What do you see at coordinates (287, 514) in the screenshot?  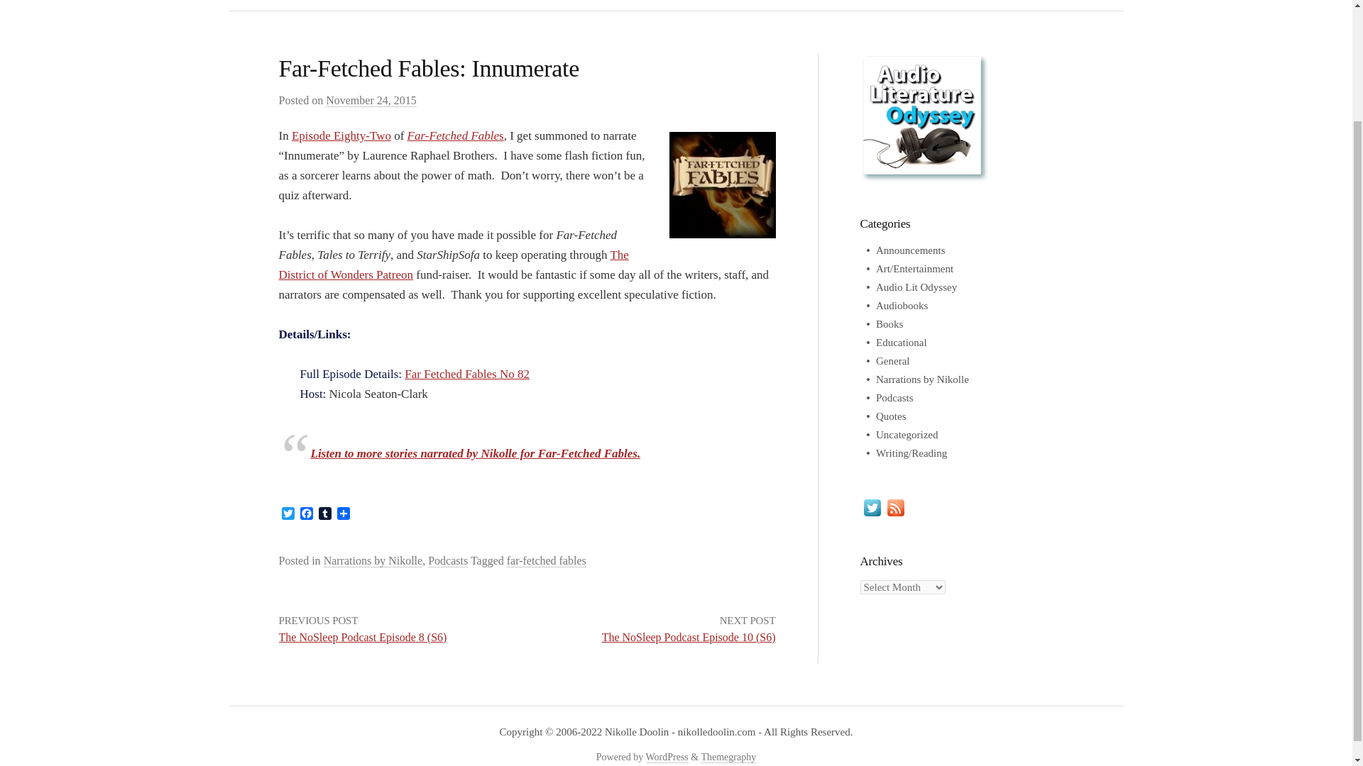 I see `Twitter` at bounding box center [287, 514].